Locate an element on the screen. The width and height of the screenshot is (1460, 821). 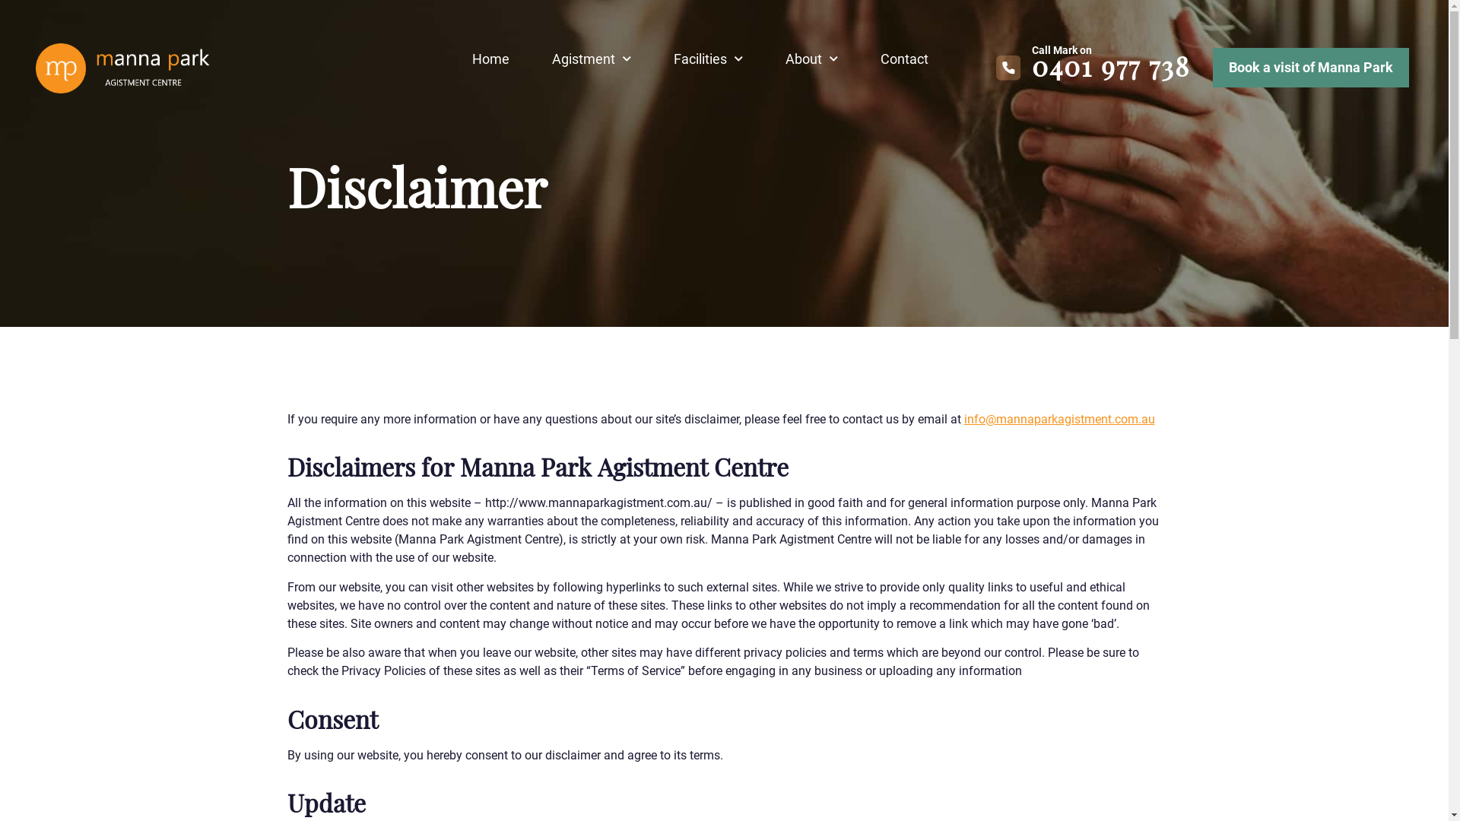
info@mannaparkagistment.com.au is located at coordinates (1060, 420).